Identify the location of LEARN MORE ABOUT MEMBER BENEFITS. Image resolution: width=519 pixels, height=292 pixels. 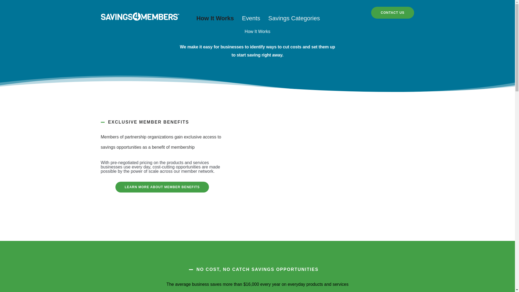
(162, 187).